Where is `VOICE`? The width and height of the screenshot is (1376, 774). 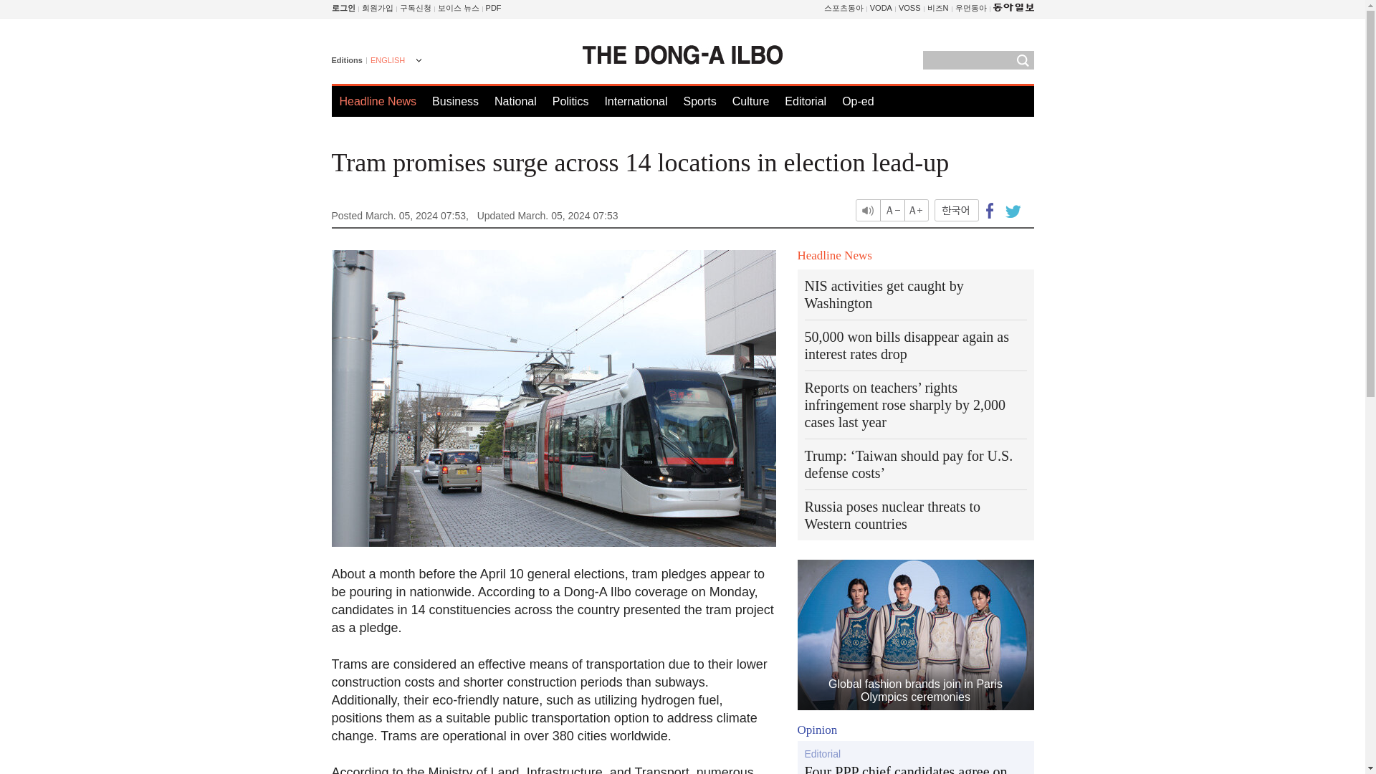
VOICE is located at coordinates (458, 8).